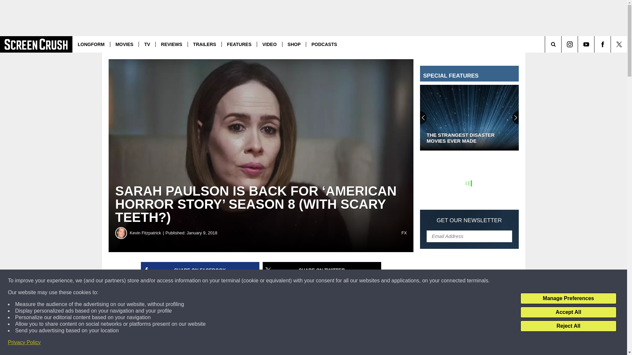 Image resolution: width=632 pixels, height=355 pixels. I want to click on REVIEWS, so click(171, 44).